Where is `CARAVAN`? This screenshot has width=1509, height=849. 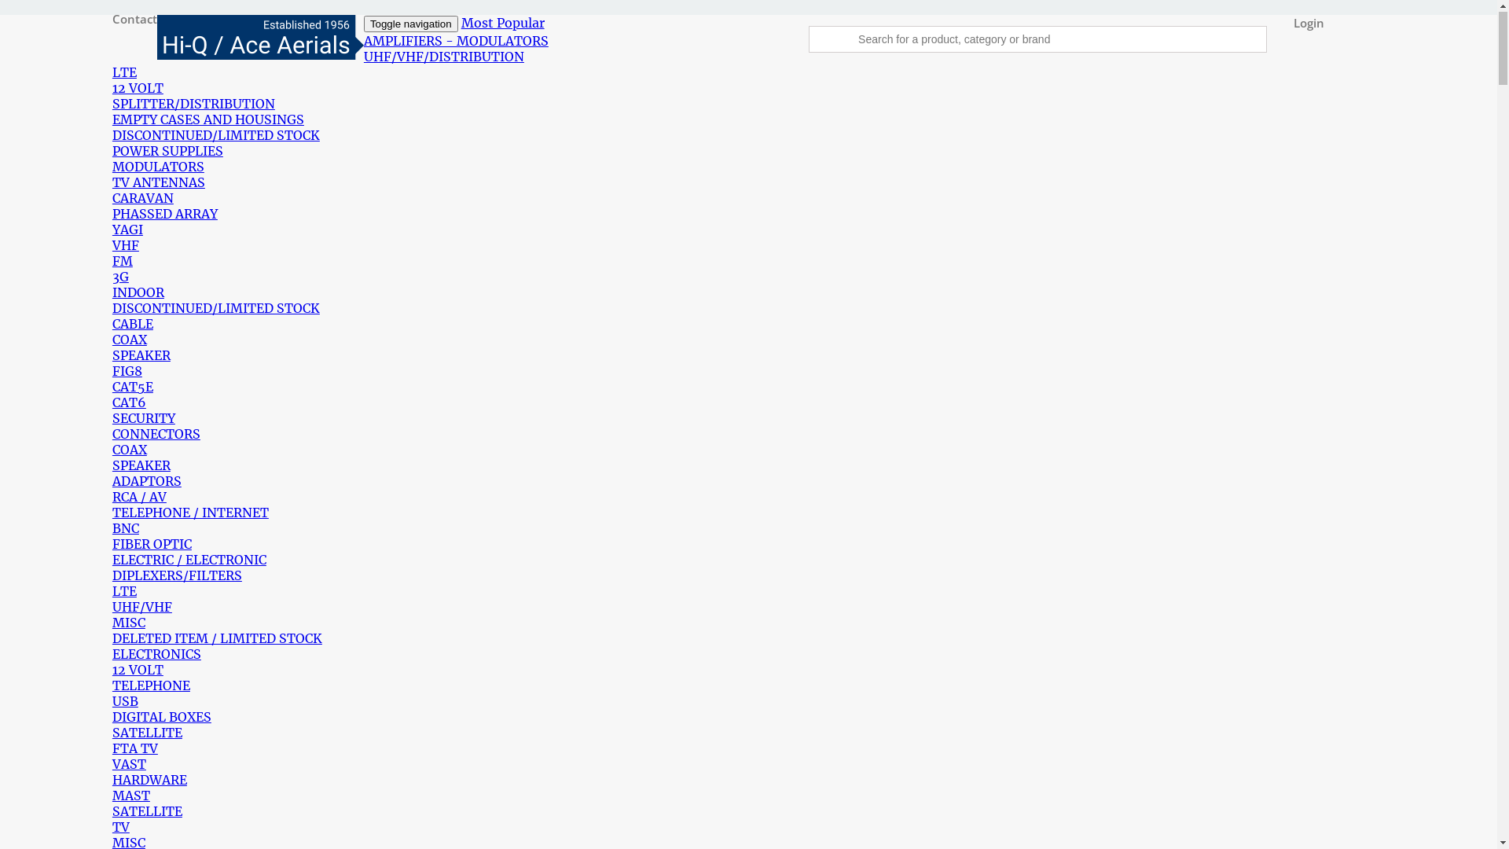 CARAVAN is located at coordinates (143, 199).